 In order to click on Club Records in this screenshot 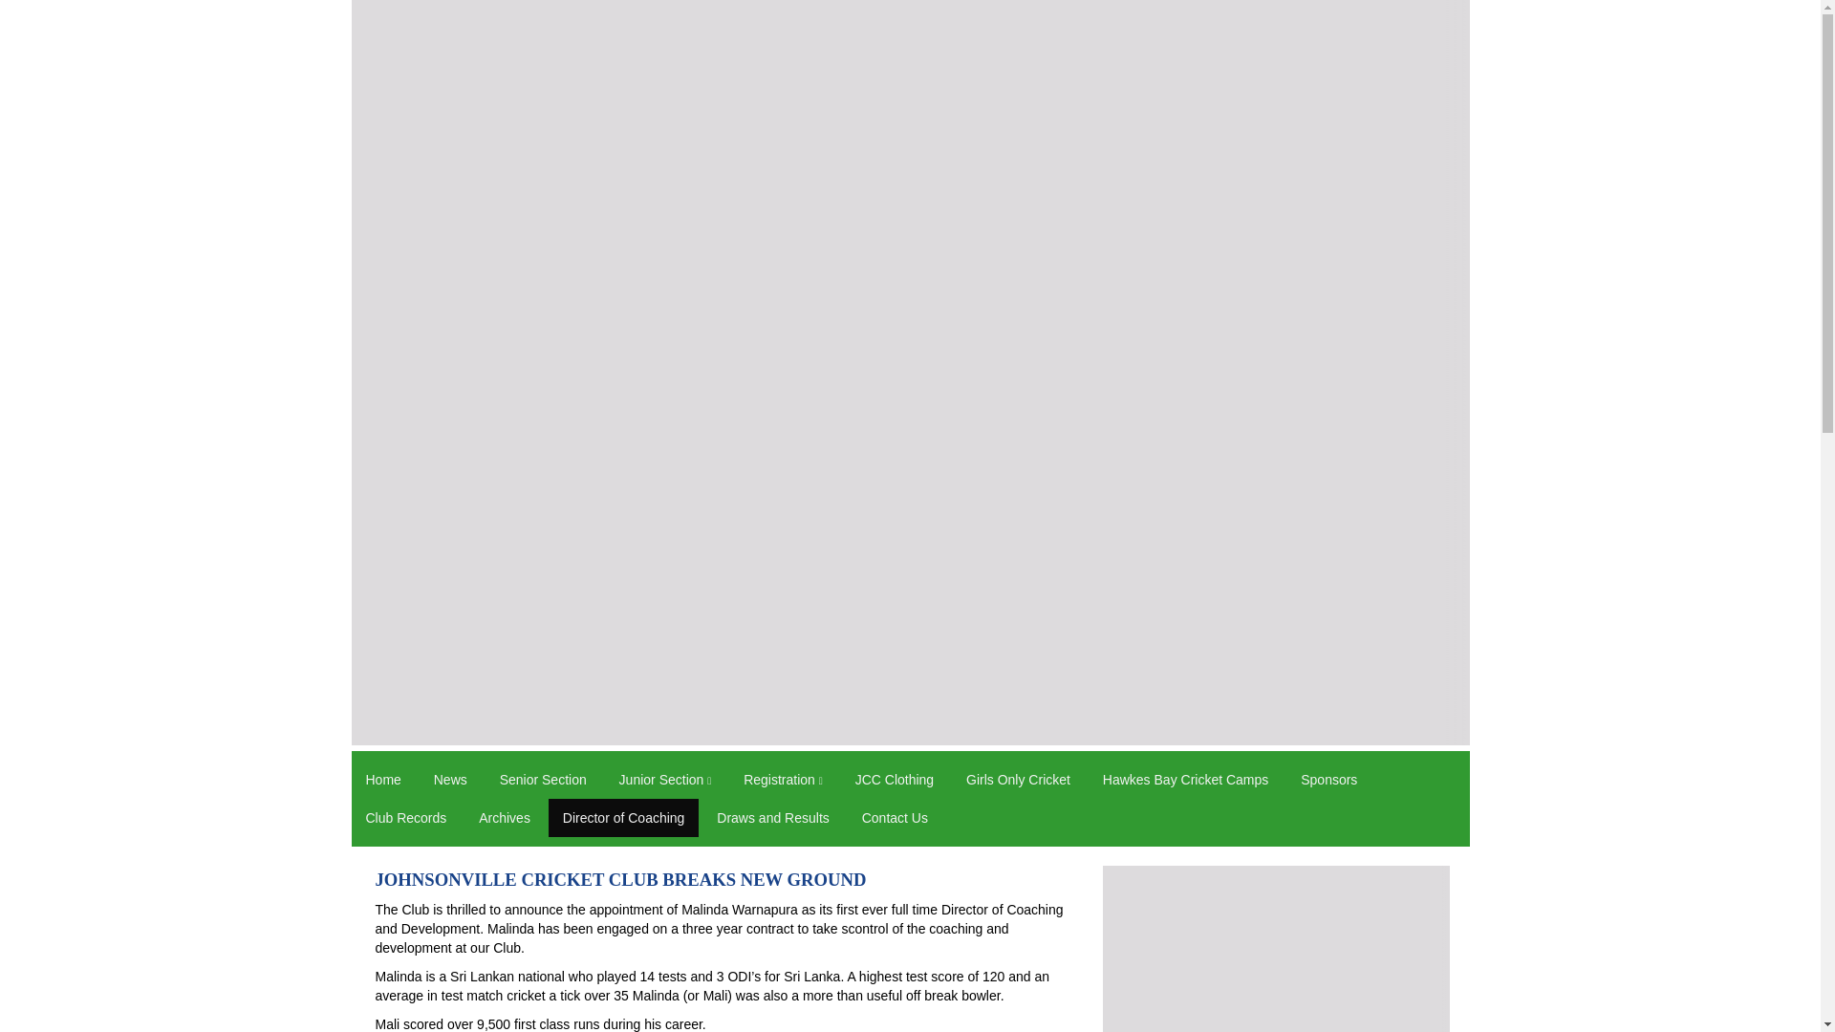, I will do `click(407, 817)`.